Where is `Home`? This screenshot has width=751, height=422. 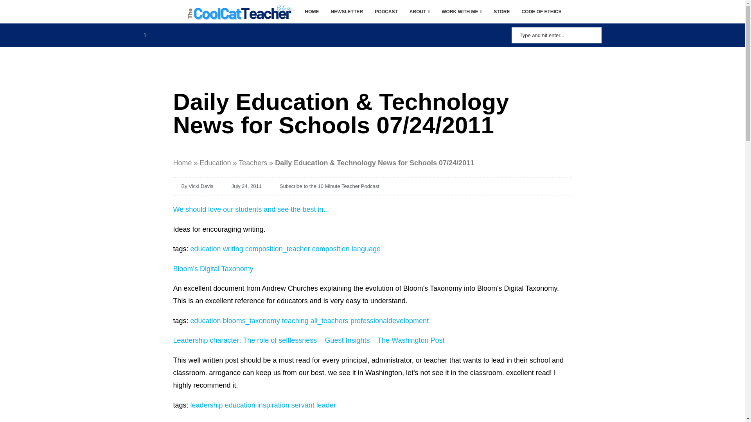 Home is located at coordinates (182, 163).